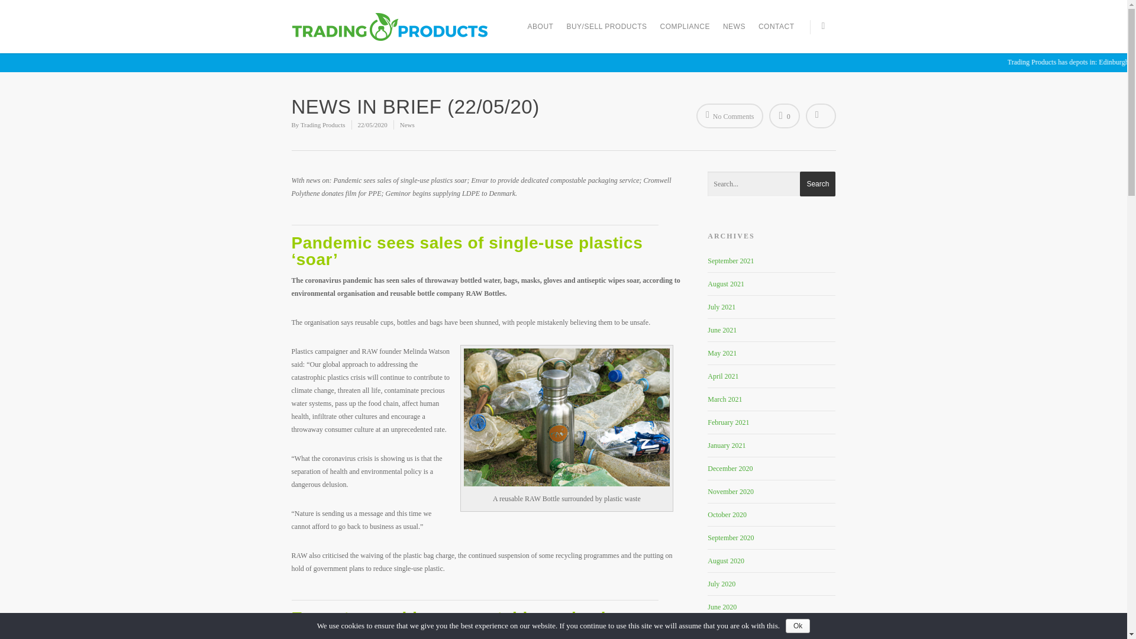 The height and width of the screenshot is (639, 1136). I want to click on September 2021, so click(731, 261).